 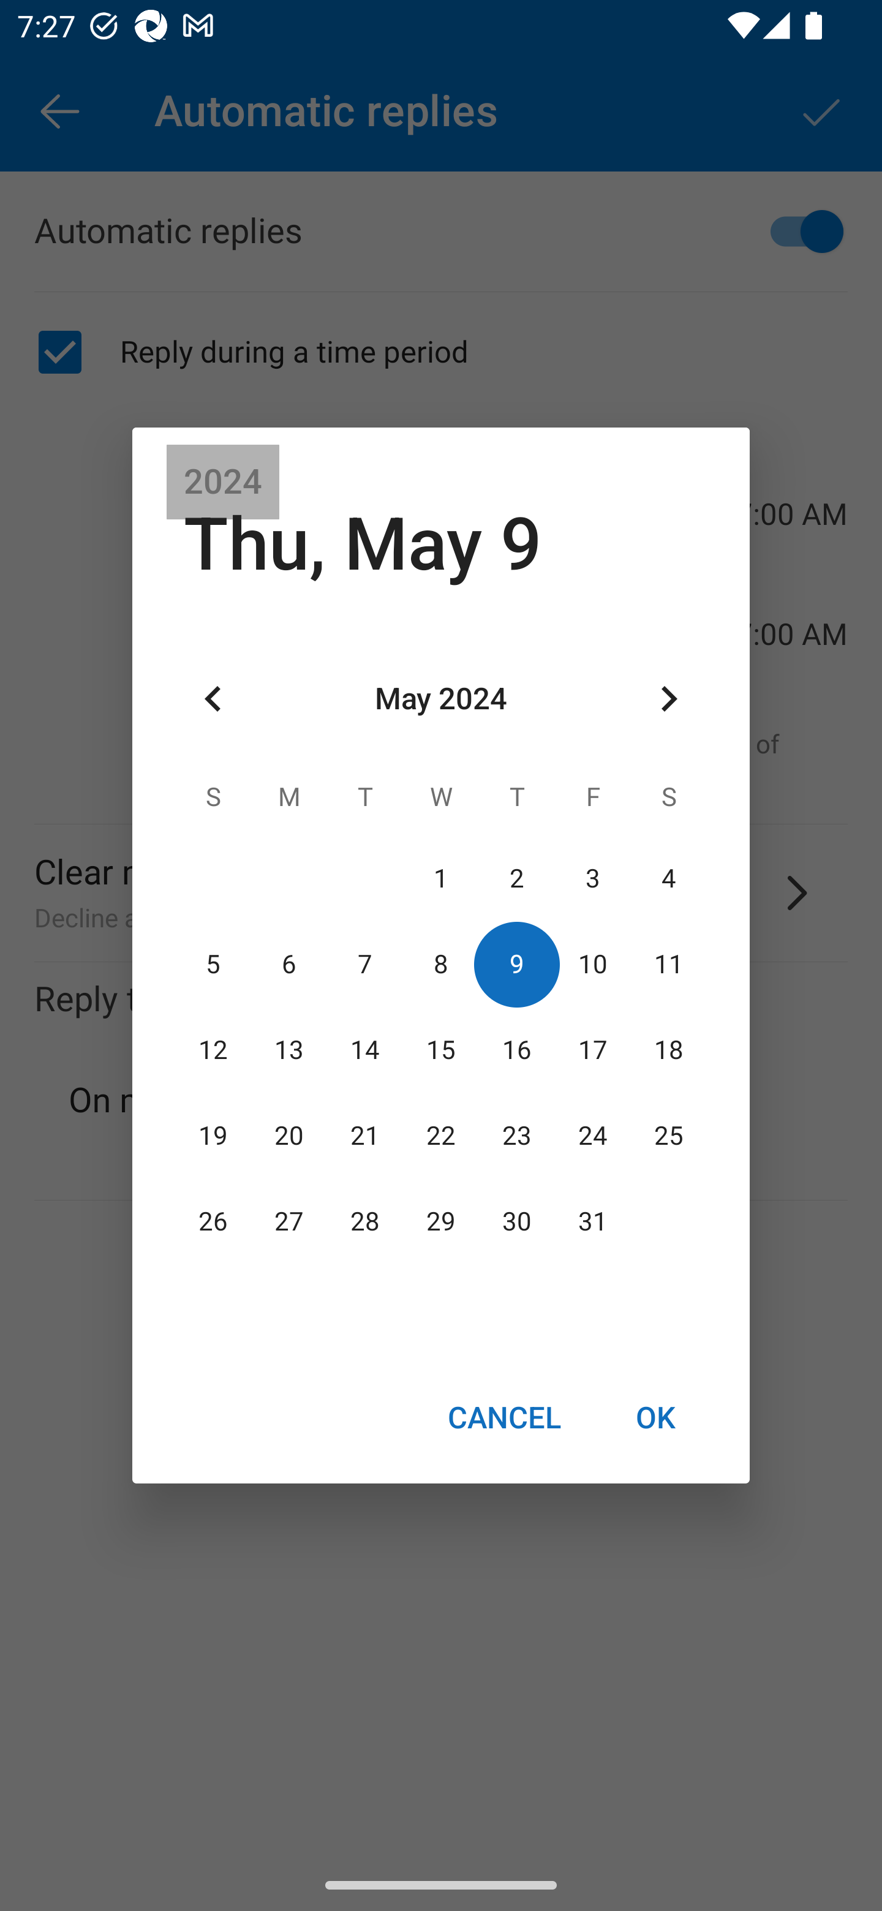 What do you see at coordinates (441, 964) in the screenshot?
I see `8 08 May 2024` at bounding box center [441, 964].